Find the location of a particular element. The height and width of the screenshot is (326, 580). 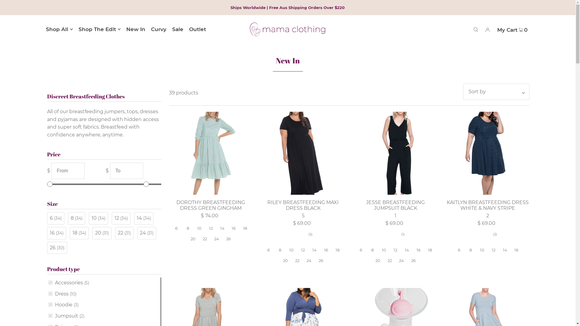

16 is located at coordinates (418, 250).